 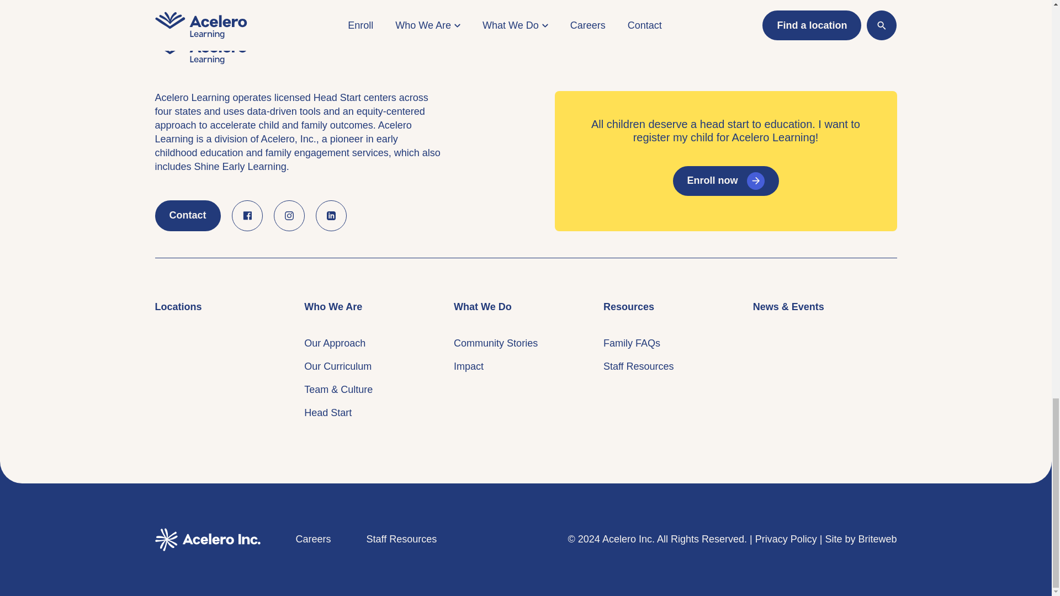 I want to click on Contact, so click(x=188, y=215).